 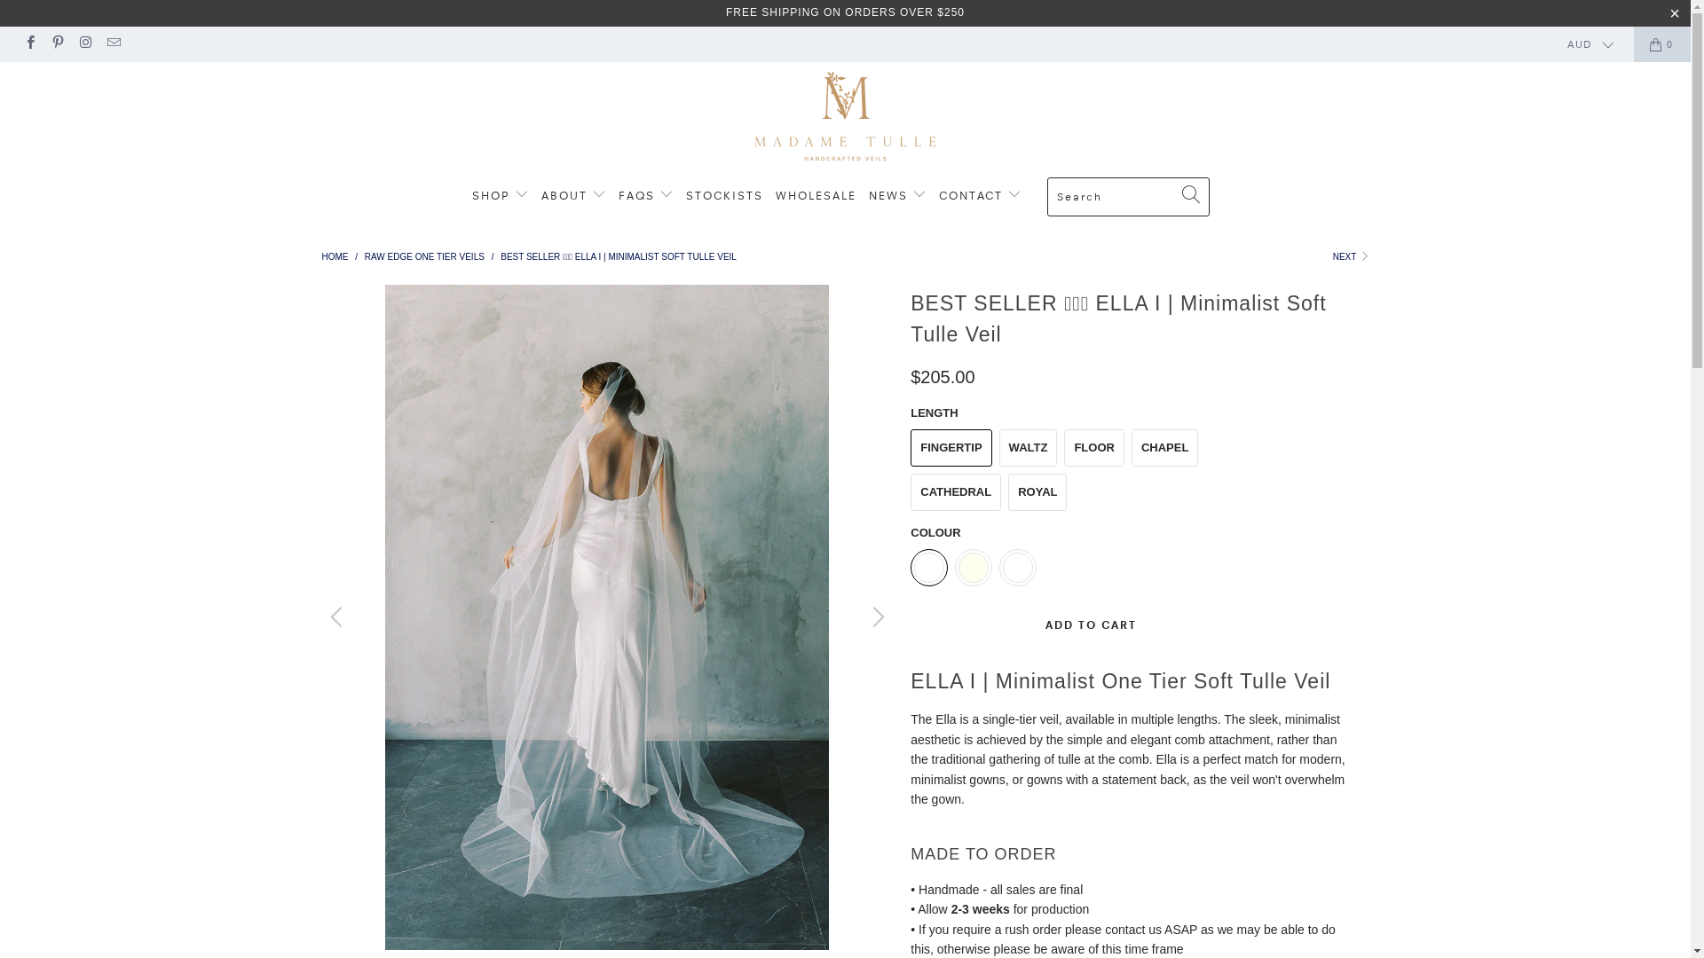 What do you see at coordinates (1662, 44) in the screenshot?
I see `0` at bounding box center [1662, 44].